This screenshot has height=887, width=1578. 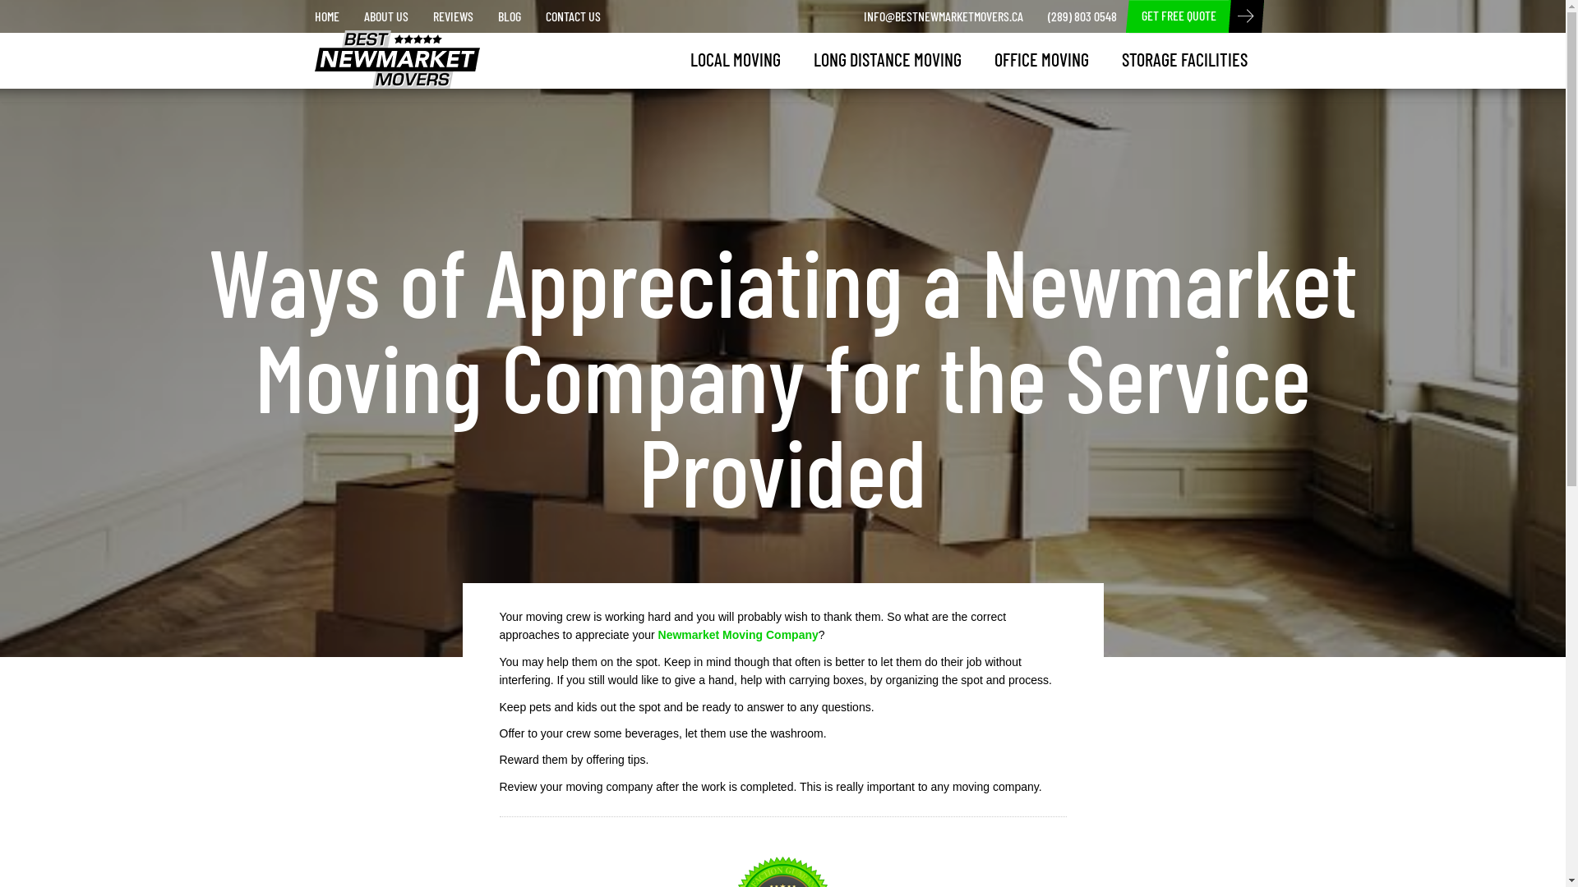 I want to click on GET FREE QUOTE, so click(x=1179, y=16).